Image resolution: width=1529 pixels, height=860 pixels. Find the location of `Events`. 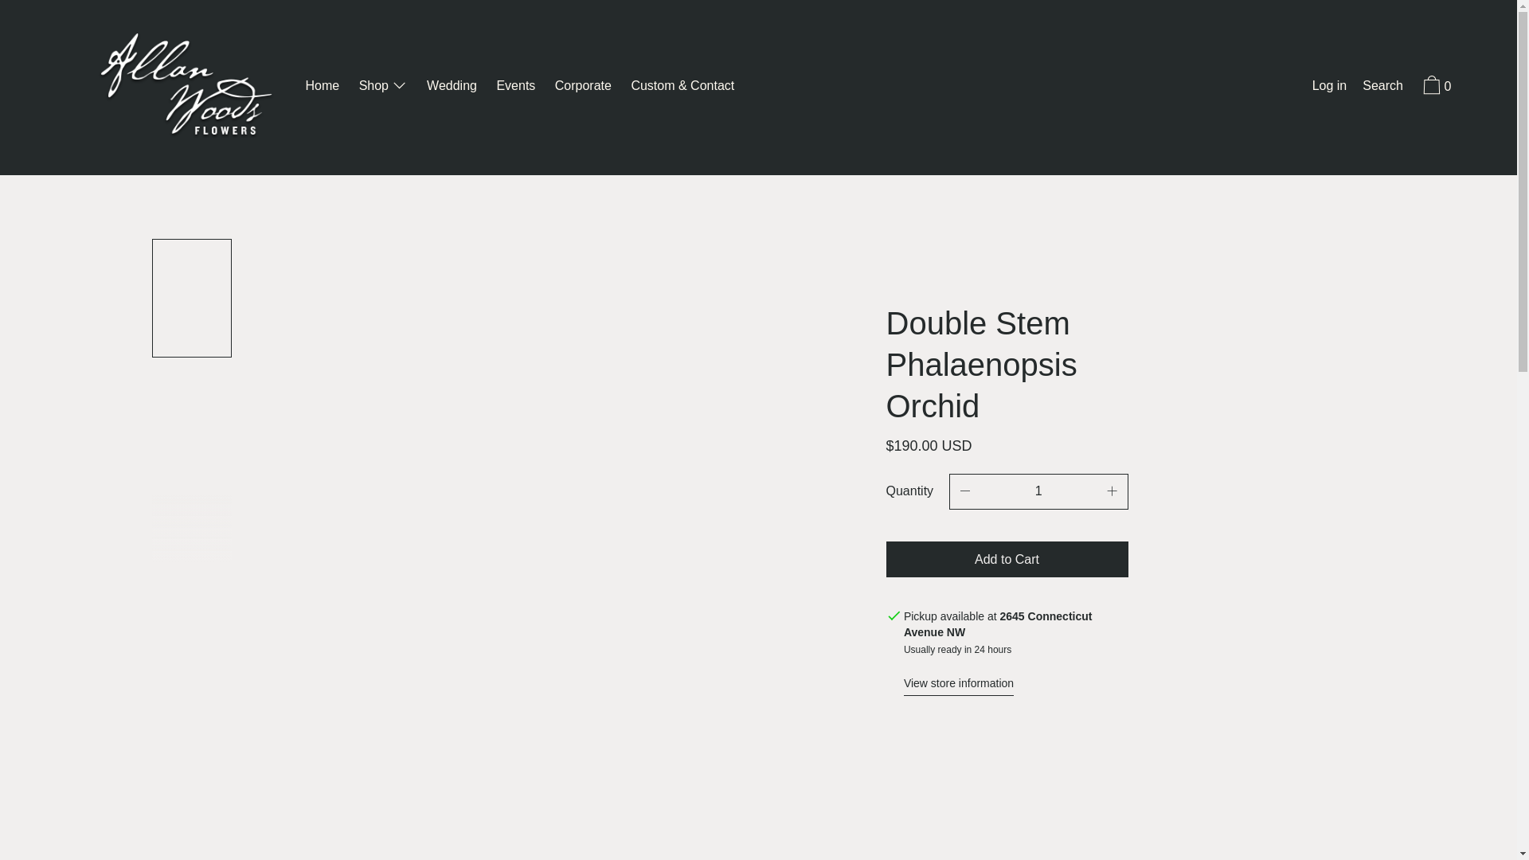

Events is located at coordinates (514, 88).